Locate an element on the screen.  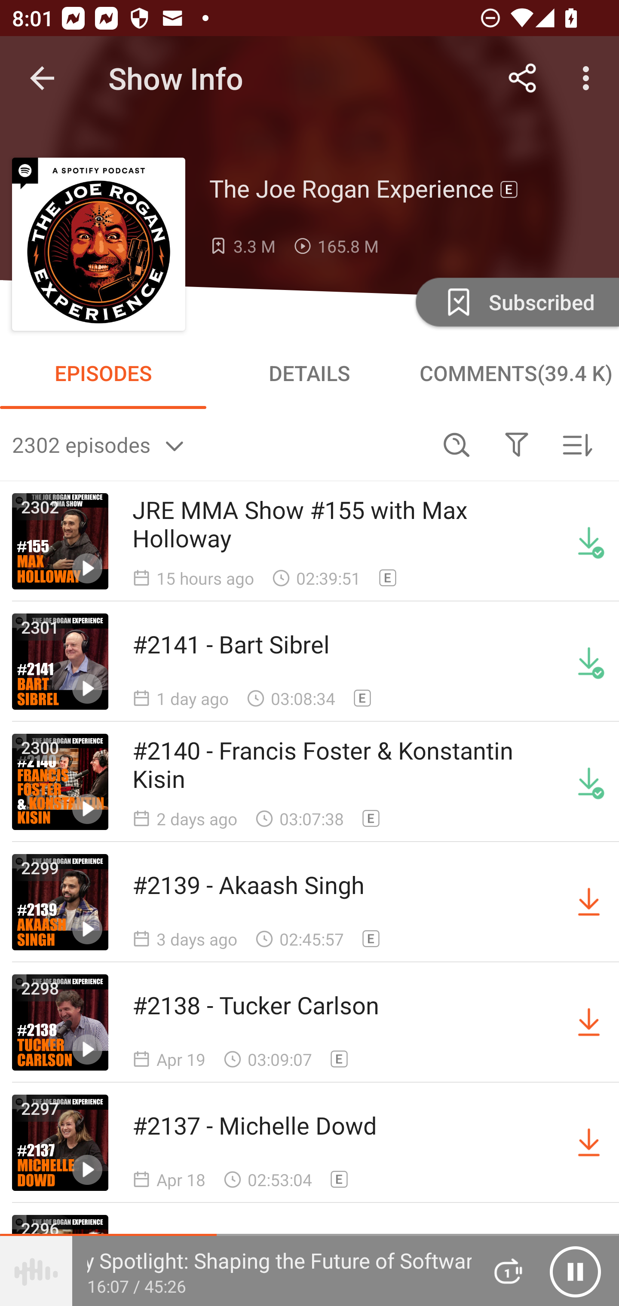
EPISODES is located at coordinates (103, 373).